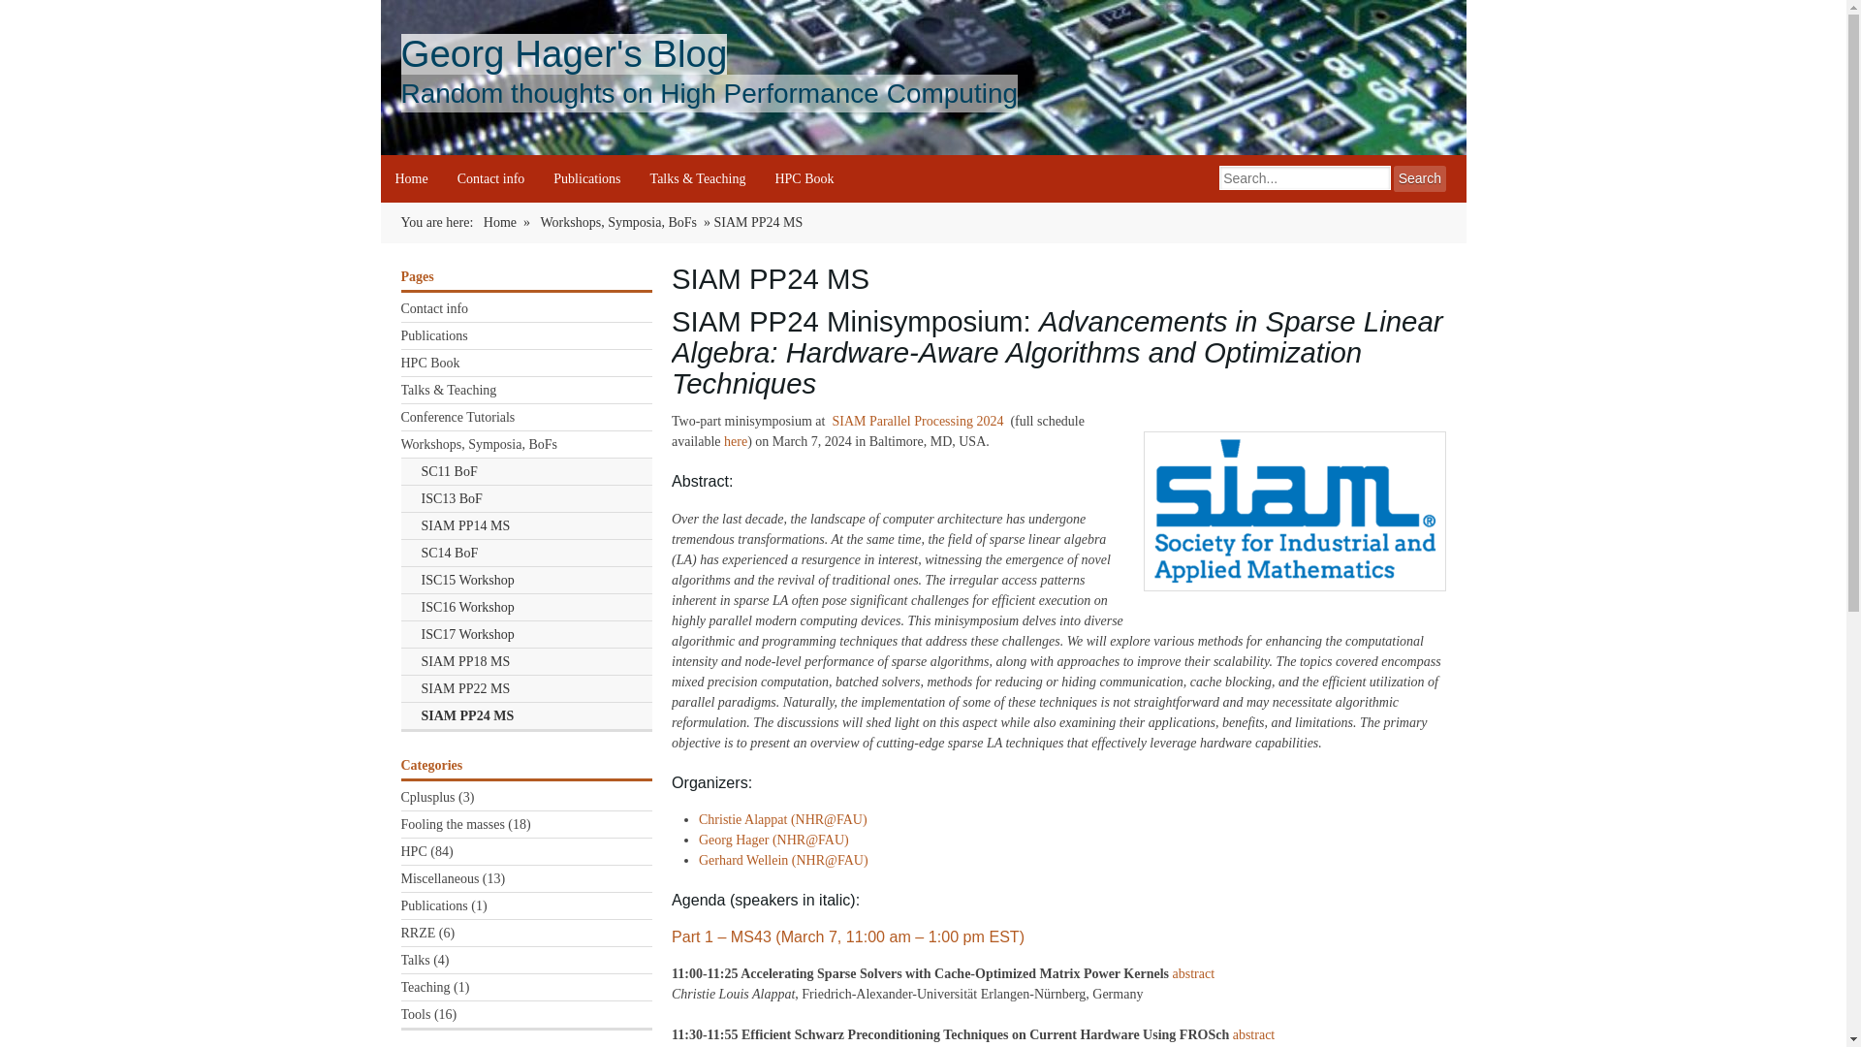 The height and width of the screenshot is (1047, 1861). What do you see at coordinates (617, 222) in the screenshot?
I see `Workshops, Symposia, BoFs` at bounding box center [617, 222].